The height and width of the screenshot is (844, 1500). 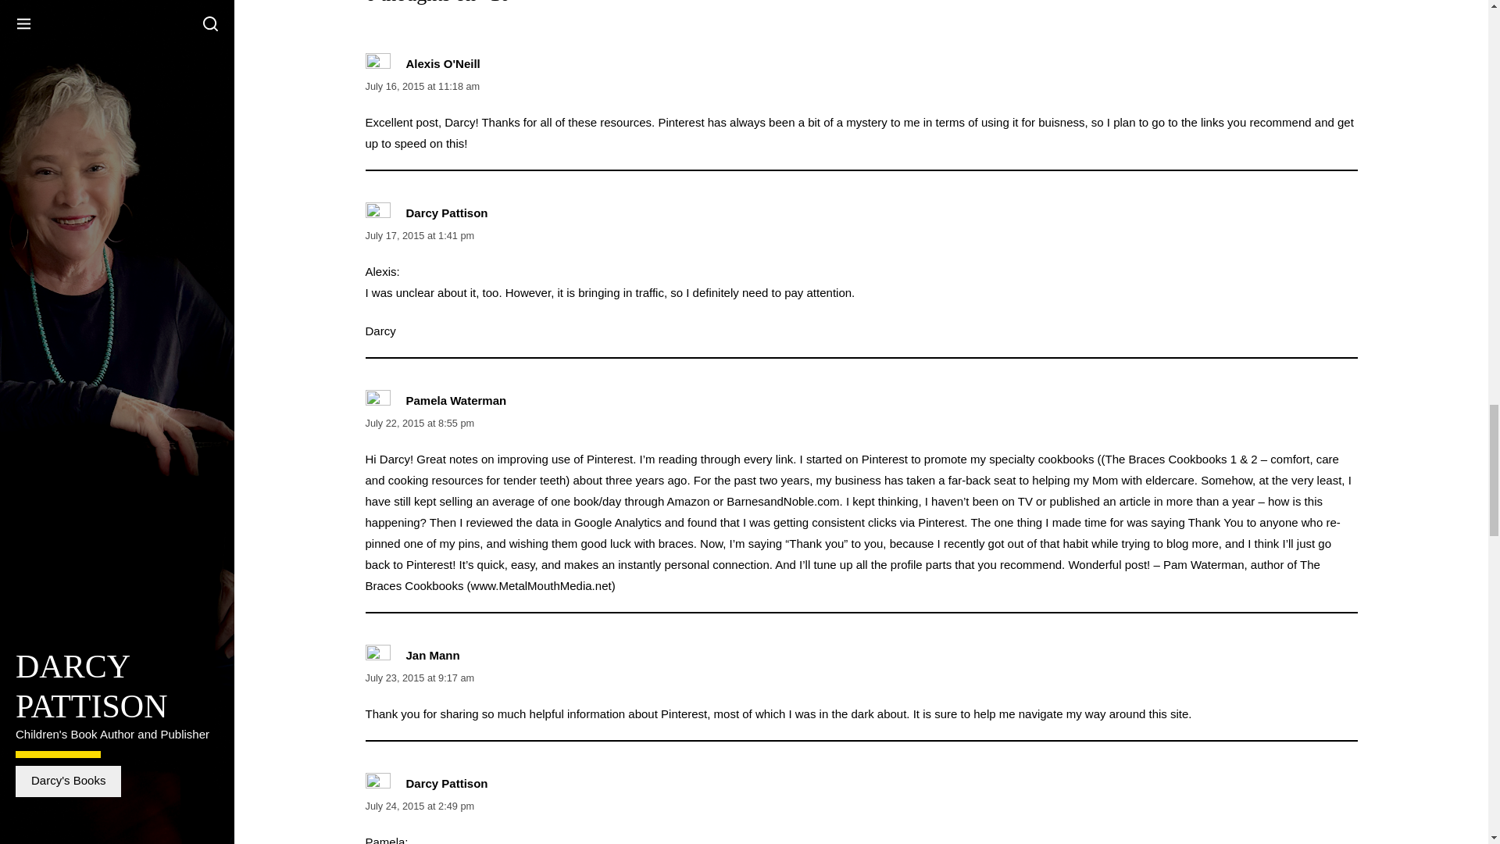 What do you see at coordinates (420, 677) in the screenshot?
I see `July 23, 2015 at 9:17 am` at bounding box center [420, 677].